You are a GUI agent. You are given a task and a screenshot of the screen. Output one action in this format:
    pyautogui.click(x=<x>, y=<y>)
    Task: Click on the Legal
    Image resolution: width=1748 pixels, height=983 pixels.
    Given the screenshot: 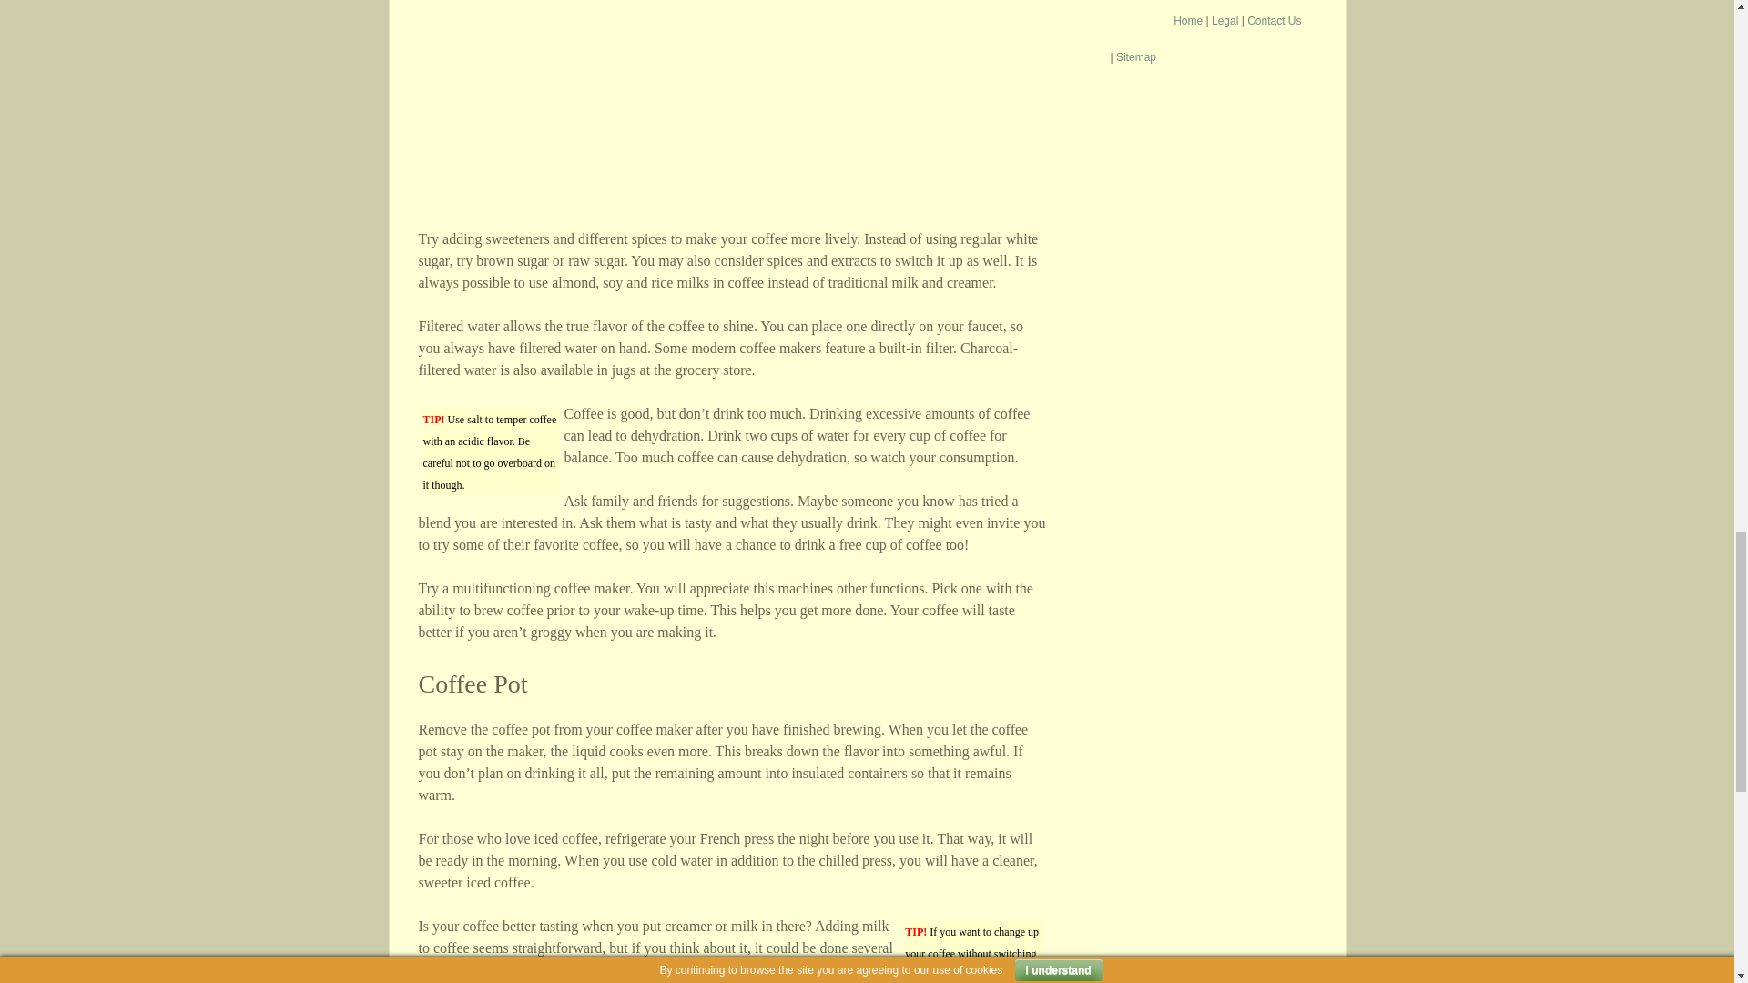 What is the action you would take?
    pyautogui.click(x=1224, y=21)
    